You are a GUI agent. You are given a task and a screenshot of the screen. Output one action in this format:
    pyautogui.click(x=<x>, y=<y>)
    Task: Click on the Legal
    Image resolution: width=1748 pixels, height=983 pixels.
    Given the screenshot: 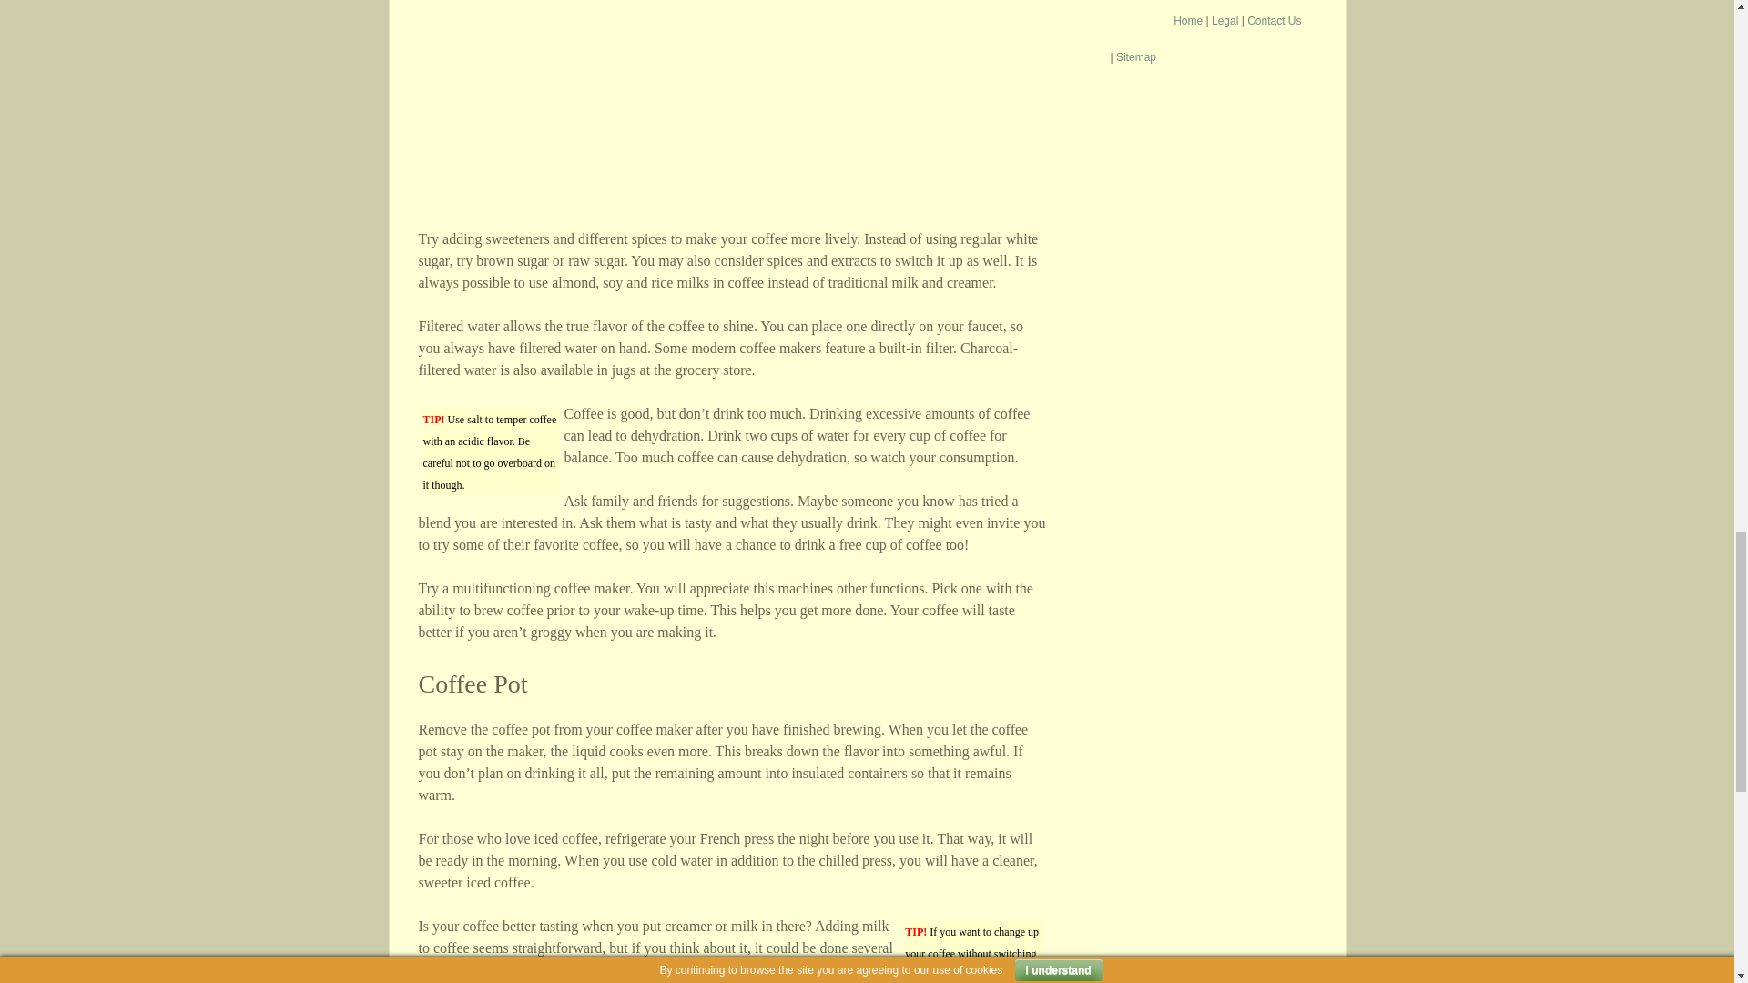 What is the action you would take?
    pyautogui.click(x=1224, y=21)
    